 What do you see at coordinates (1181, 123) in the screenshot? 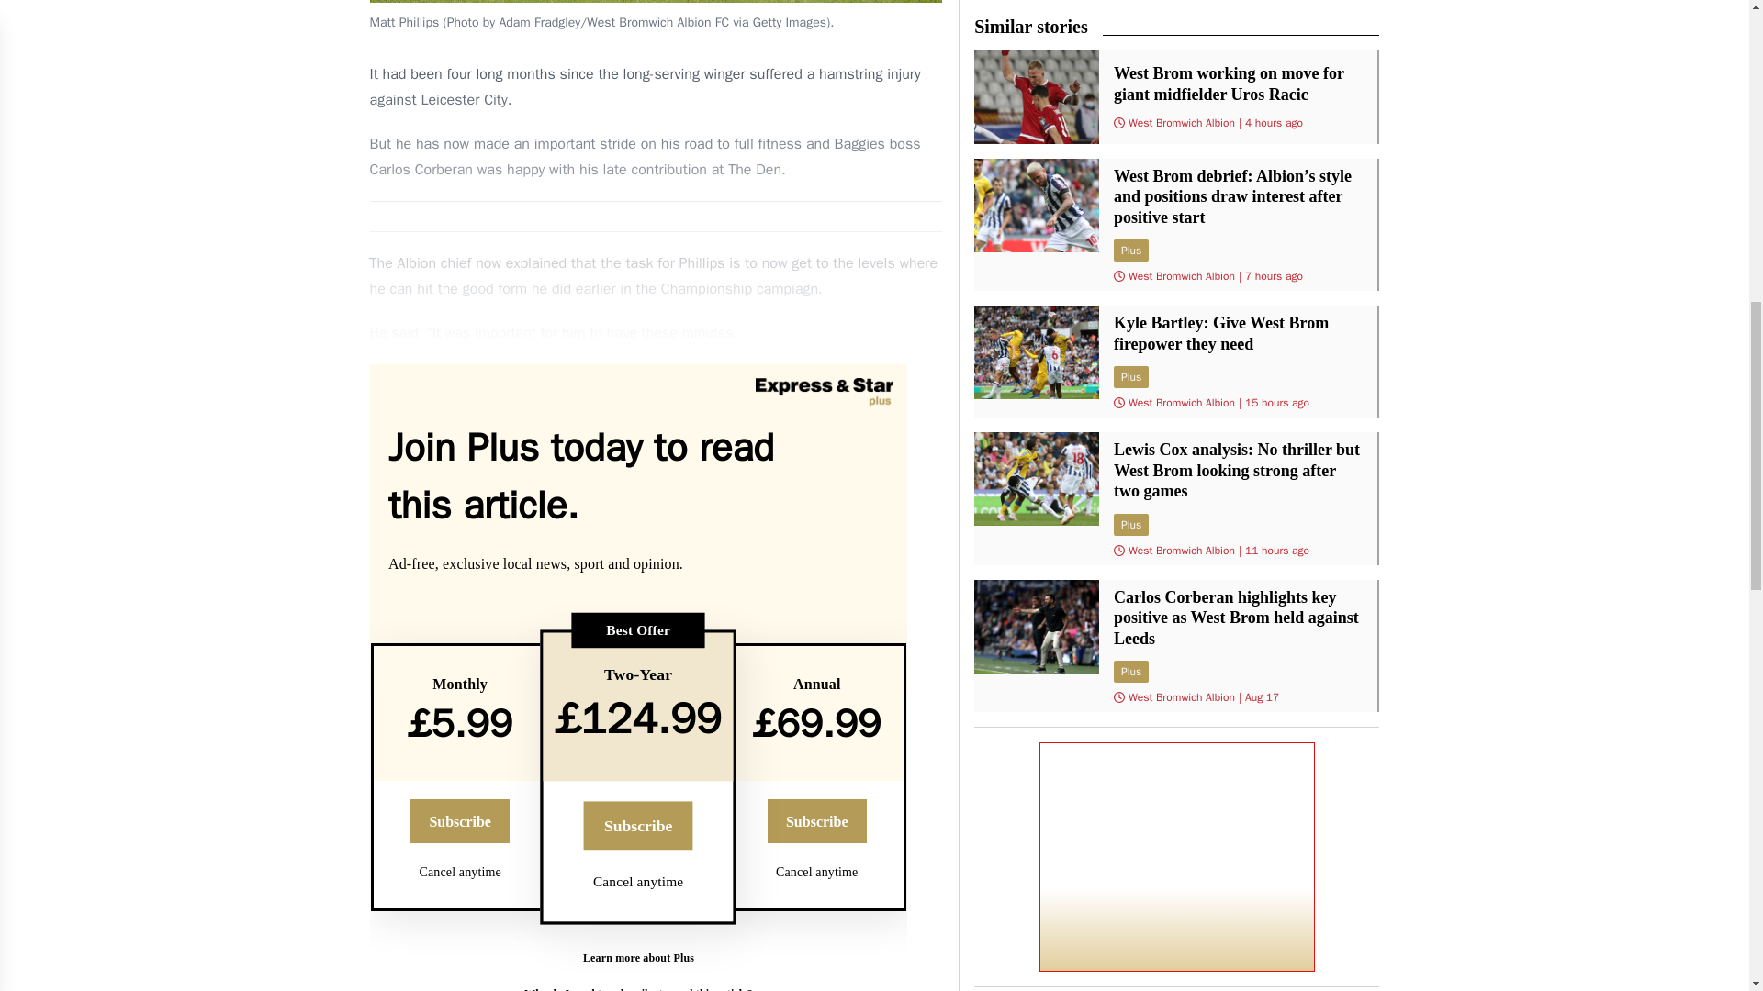
I see `West Bromwich Albion` at bounding box center [1181, 123].